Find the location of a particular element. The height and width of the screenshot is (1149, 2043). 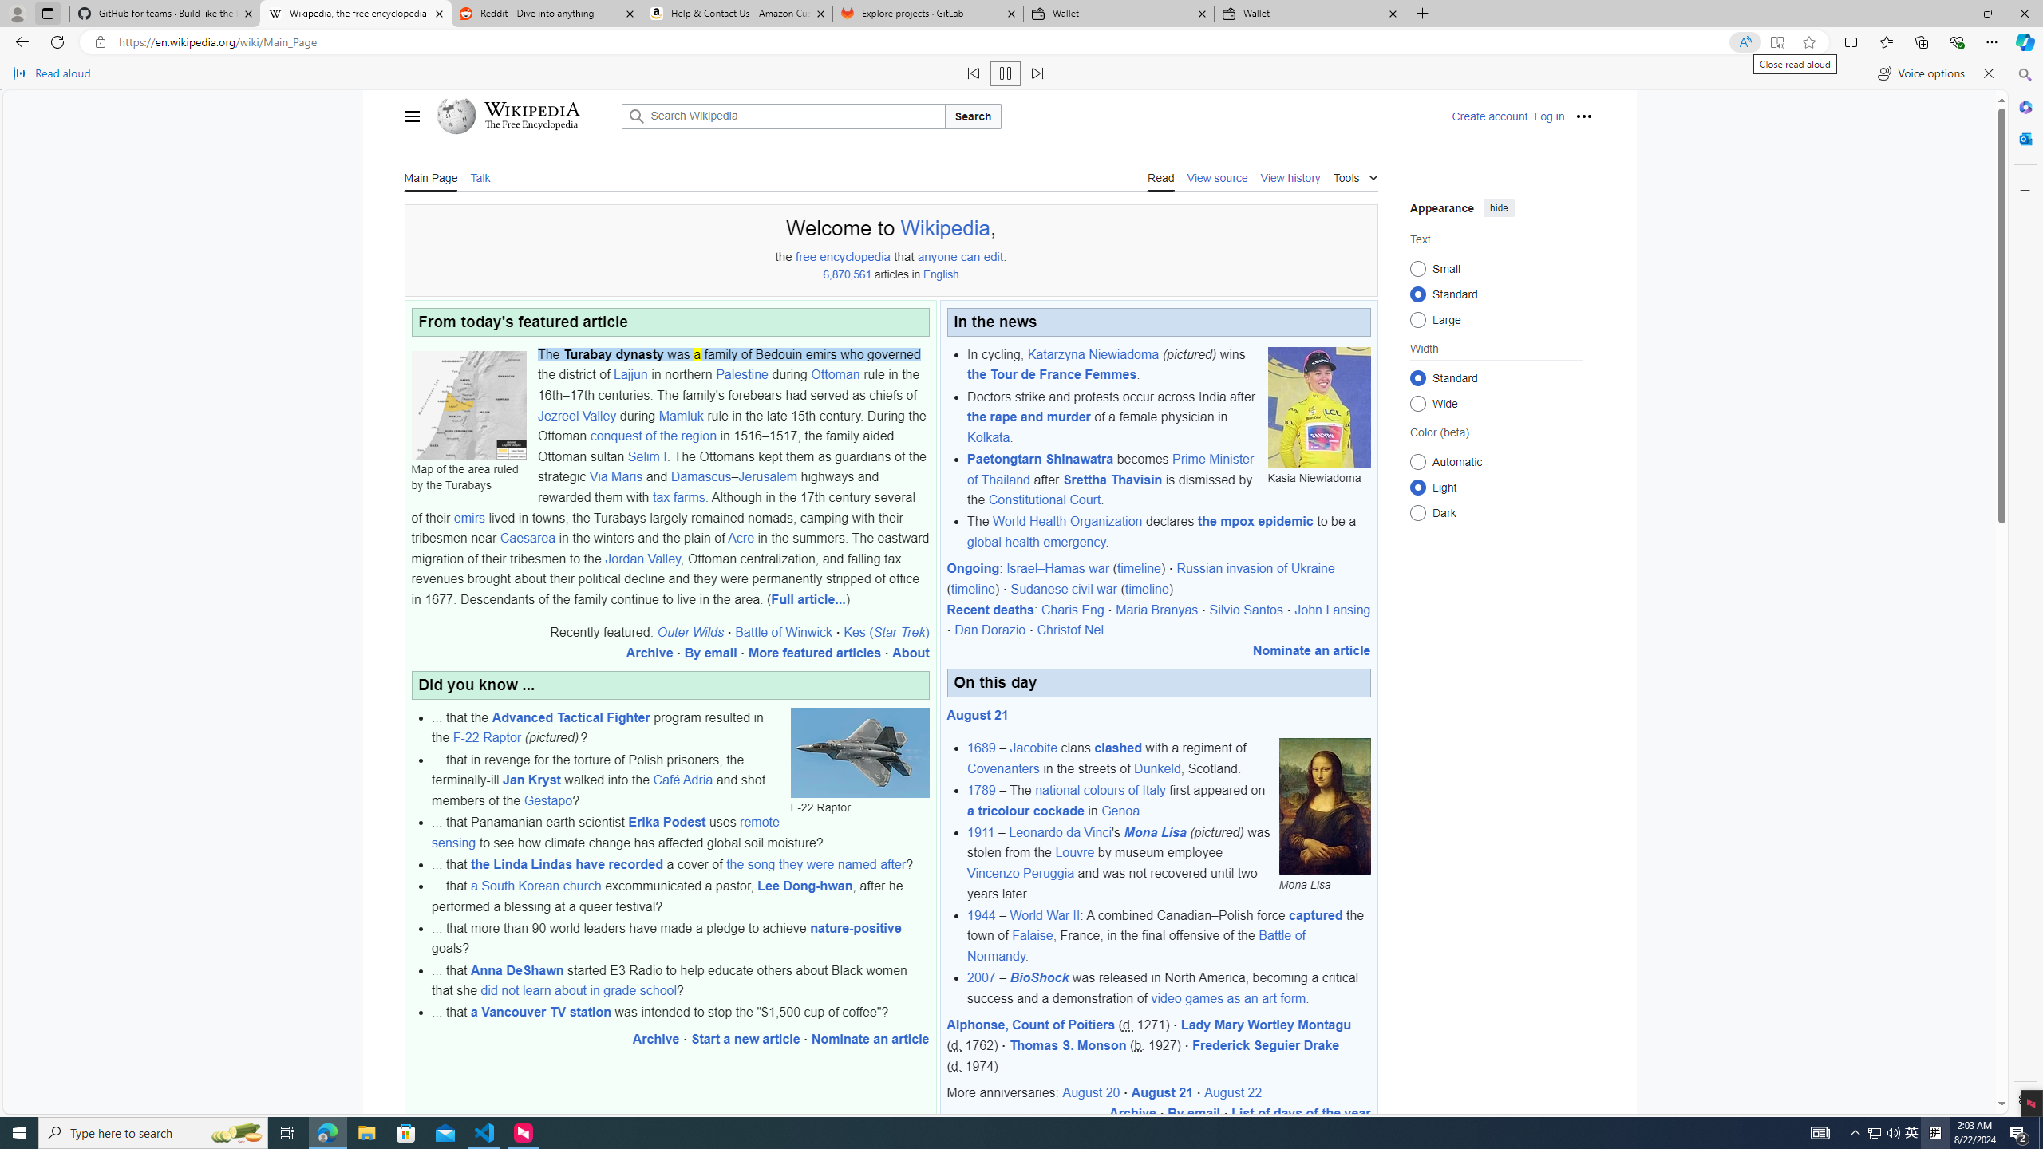

clashed is located at coordinates (1119, 748).